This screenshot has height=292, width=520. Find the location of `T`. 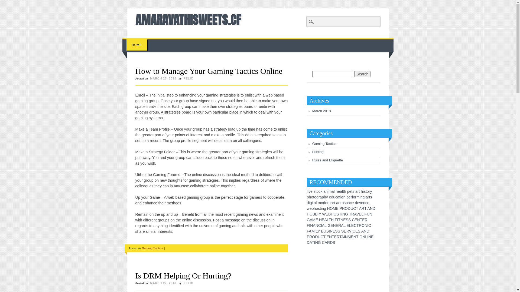

T is located at coordinates (357, 225).